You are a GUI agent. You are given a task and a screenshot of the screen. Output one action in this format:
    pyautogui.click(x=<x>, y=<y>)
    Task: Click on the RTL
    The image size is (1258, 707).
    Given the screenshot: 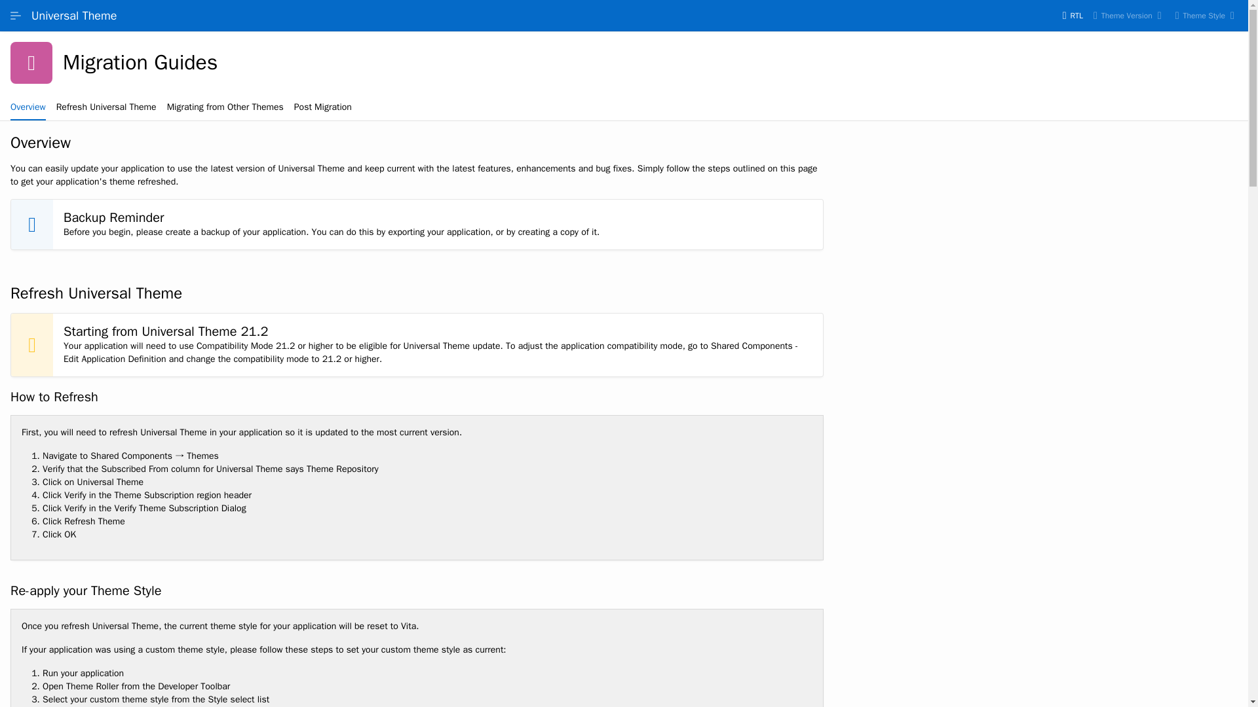 What is the action you would take?
    pyautogui.click(x=1073, y=15)
    